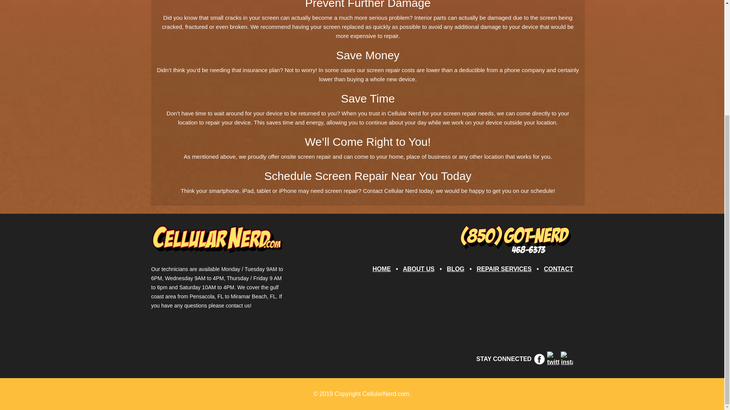 The width and height of the screenshot is (730, 410). I want to click on CONTACT, so click(558, 269).